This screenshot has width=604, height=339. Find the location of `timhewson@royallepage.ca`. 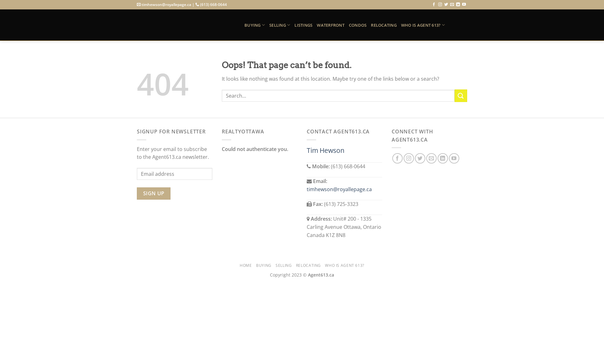

timhewson@royallepage.ca is located at coordinates (339, 189).